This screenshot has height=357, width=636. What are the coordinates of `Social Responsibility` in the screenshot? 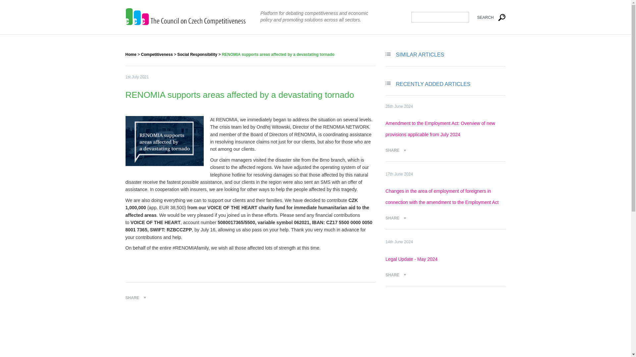 It's located at (197, 54).